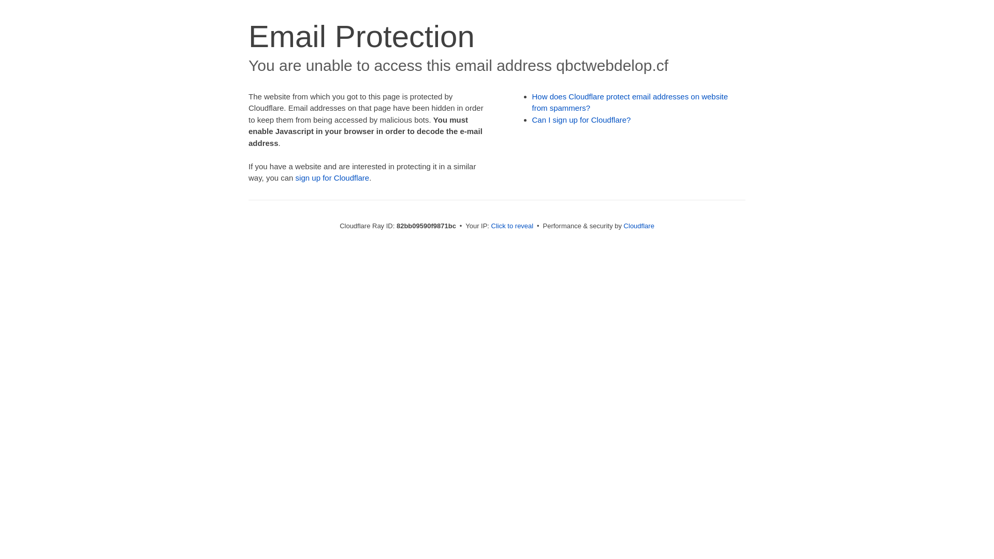  What do you see at coordinates (332, 178) in the screenshot?
I see `sign up for Cloudflare` at bounding box center [332, 178].